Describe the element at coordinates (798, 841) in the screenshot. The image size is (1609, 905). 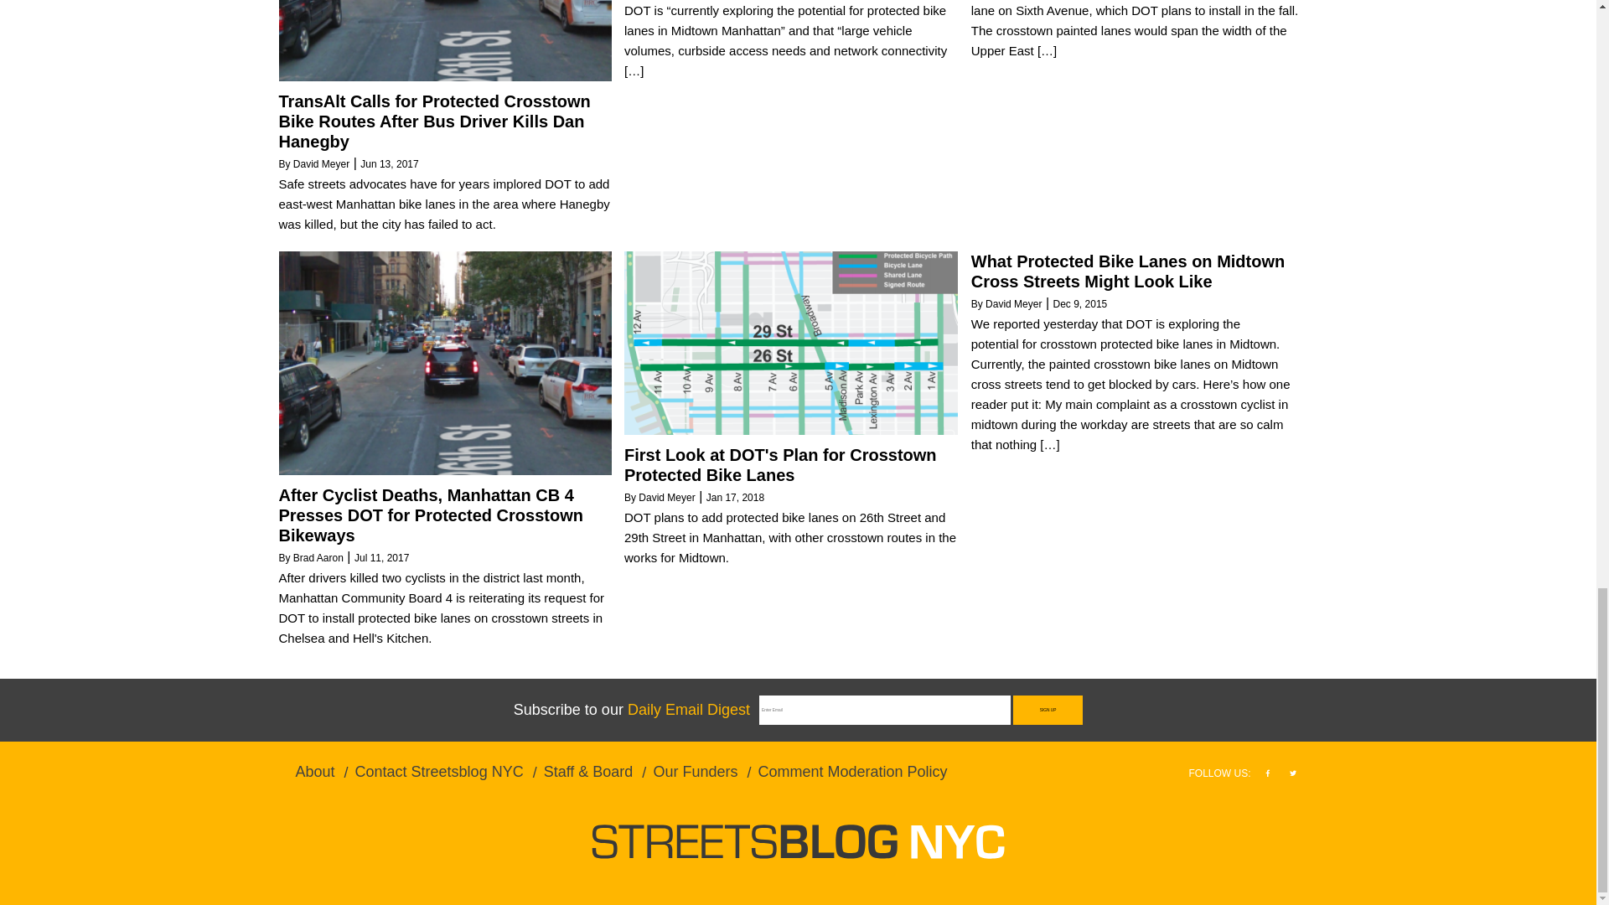
I see `Streetsblog NYC Logo` at that location.